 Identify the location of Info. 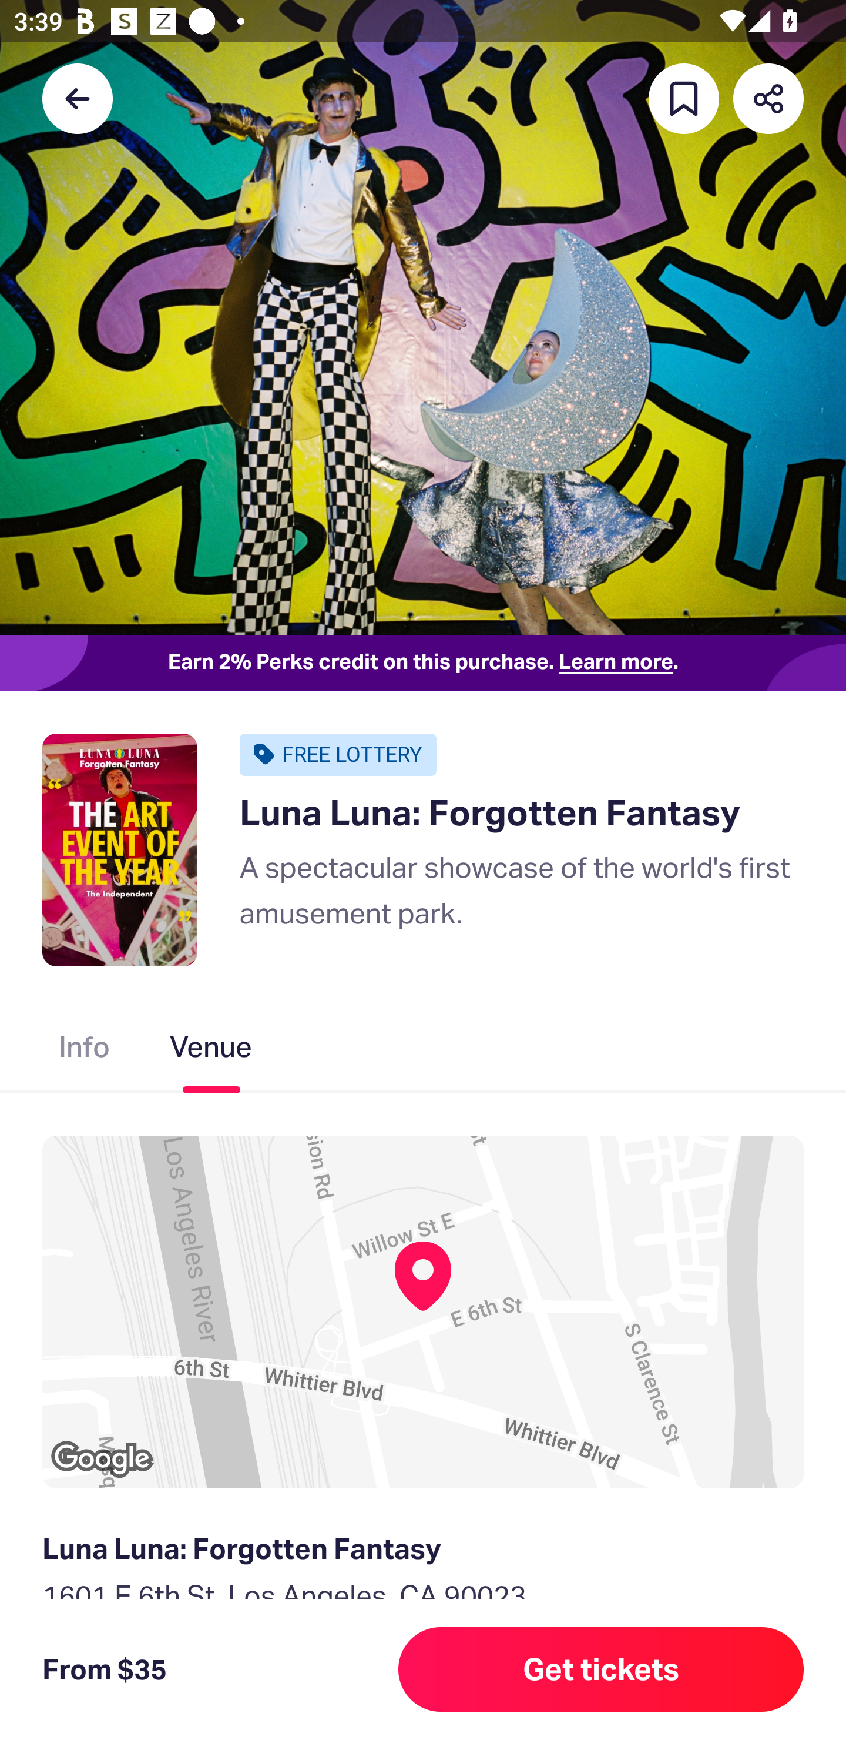
(85, 1050).